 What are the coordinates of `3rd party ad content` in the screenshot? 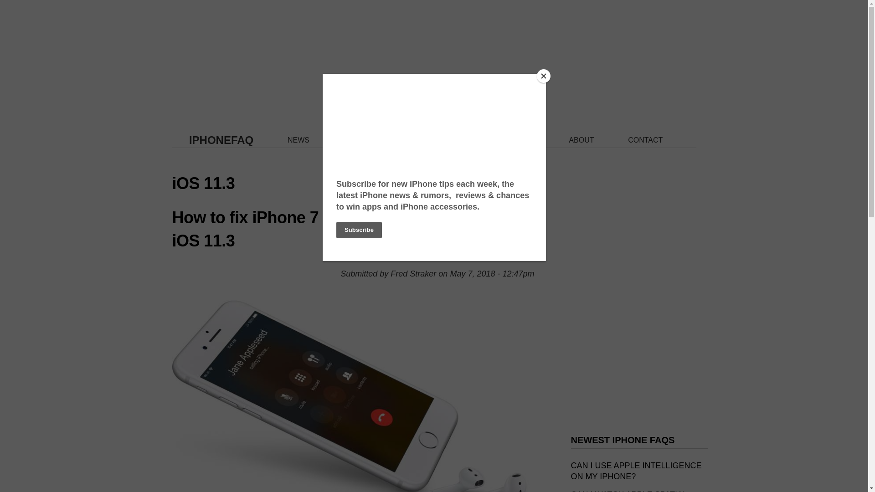 It's located at (638, 356).